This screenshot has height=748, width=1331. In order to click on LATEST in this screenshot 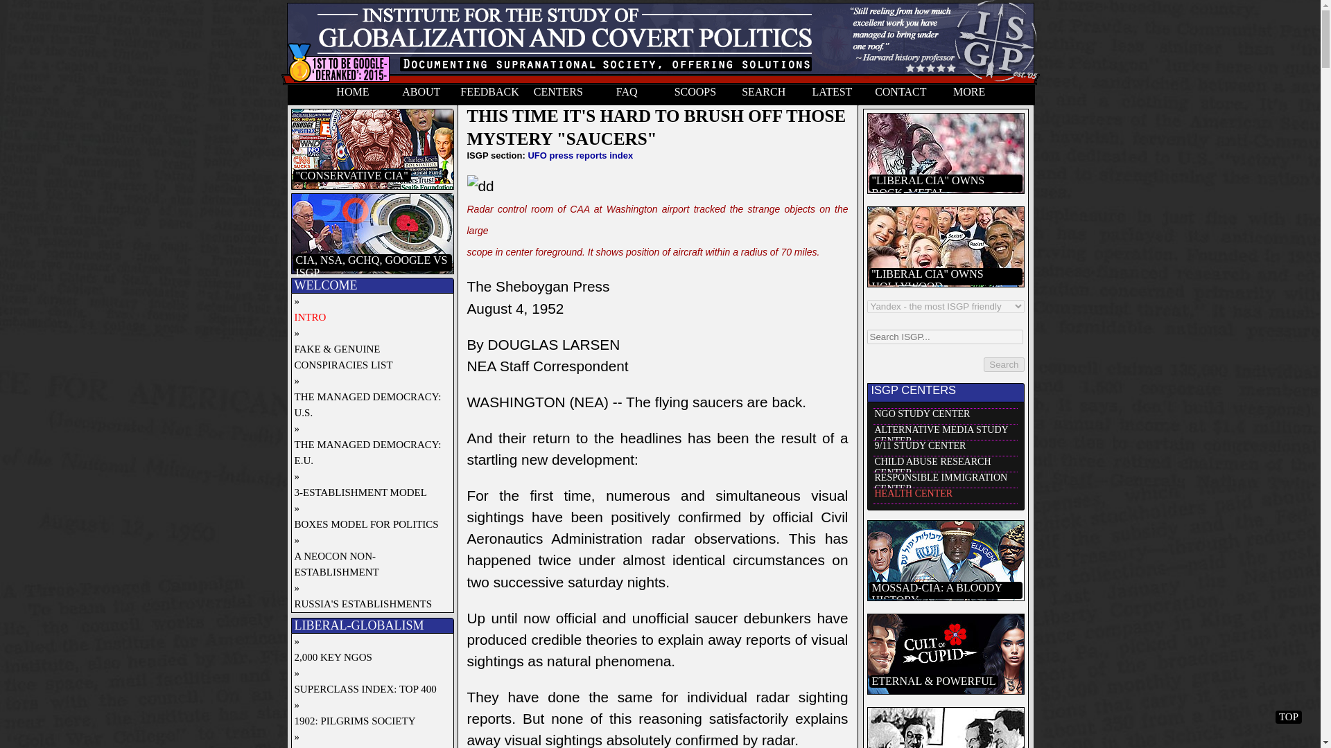, I will do `click(832, 95)`.